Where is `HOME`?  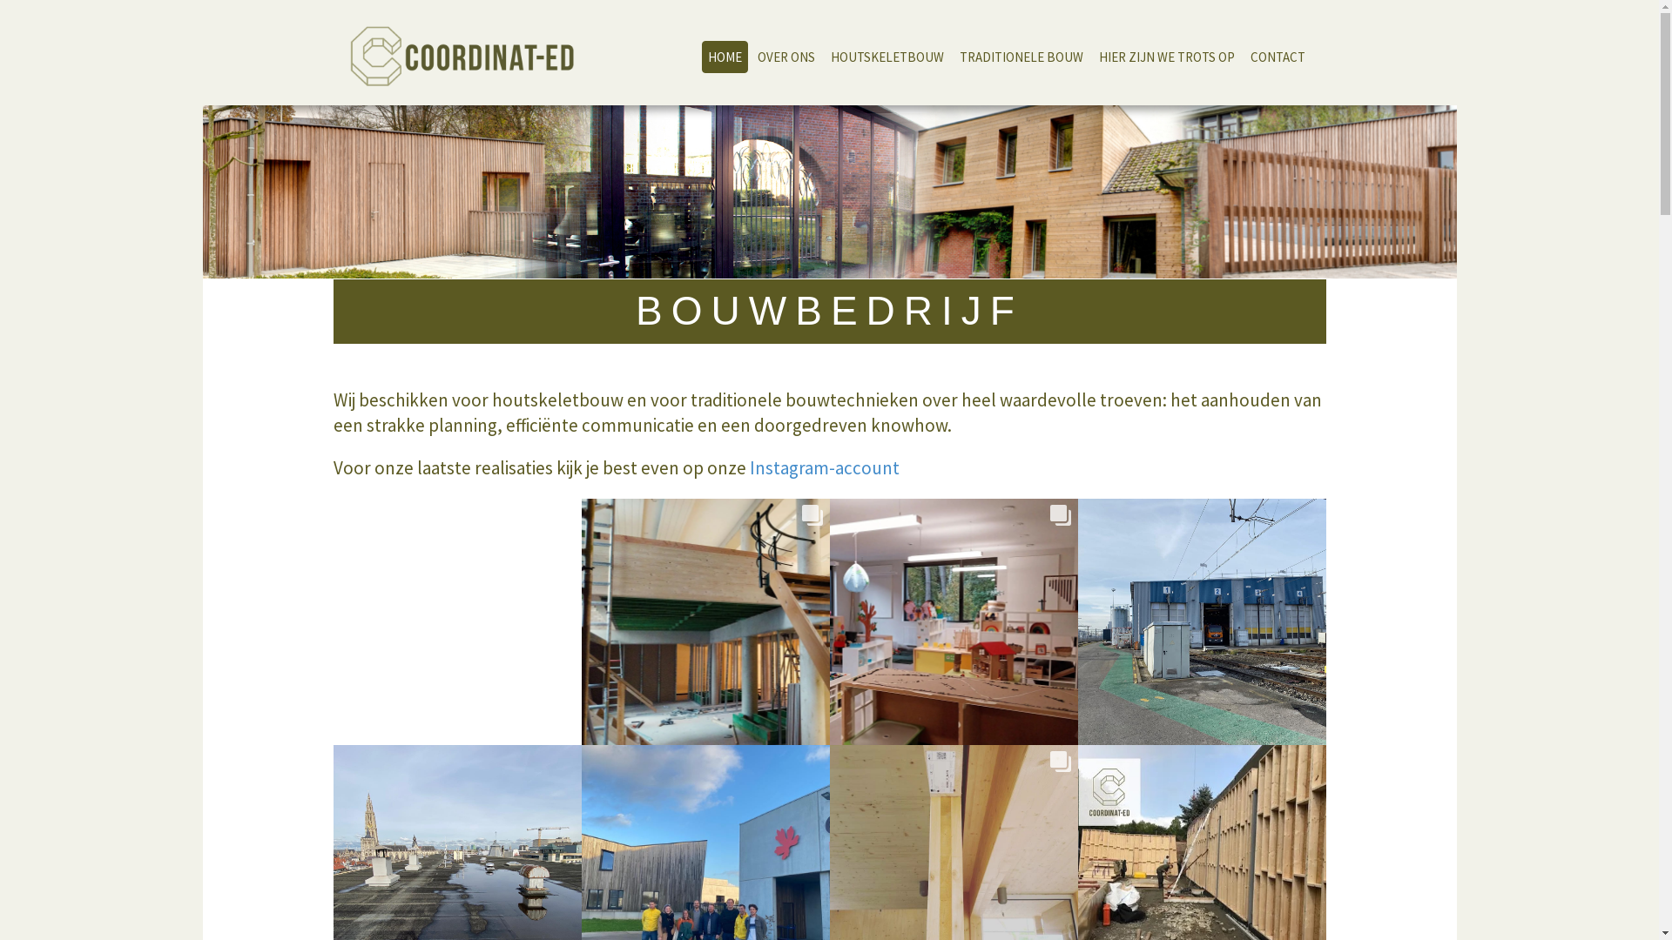 HOME is located at coordinates (725, 57).